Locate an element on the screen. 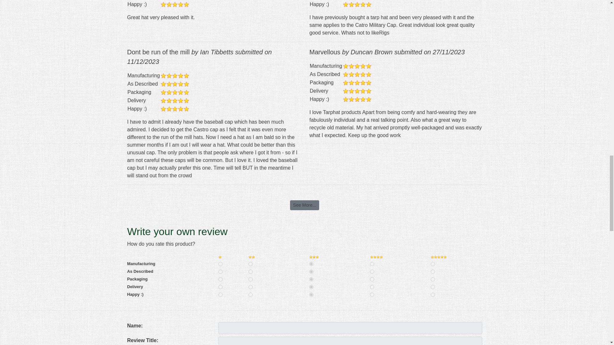 The image size is (614, 345). RadioButton9 is located at coordinates (372, 272).